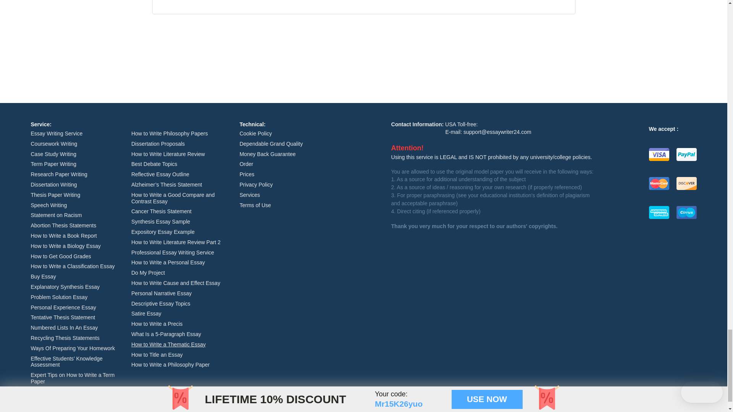  I want to click on Coursework Writing, so click(53, 143).